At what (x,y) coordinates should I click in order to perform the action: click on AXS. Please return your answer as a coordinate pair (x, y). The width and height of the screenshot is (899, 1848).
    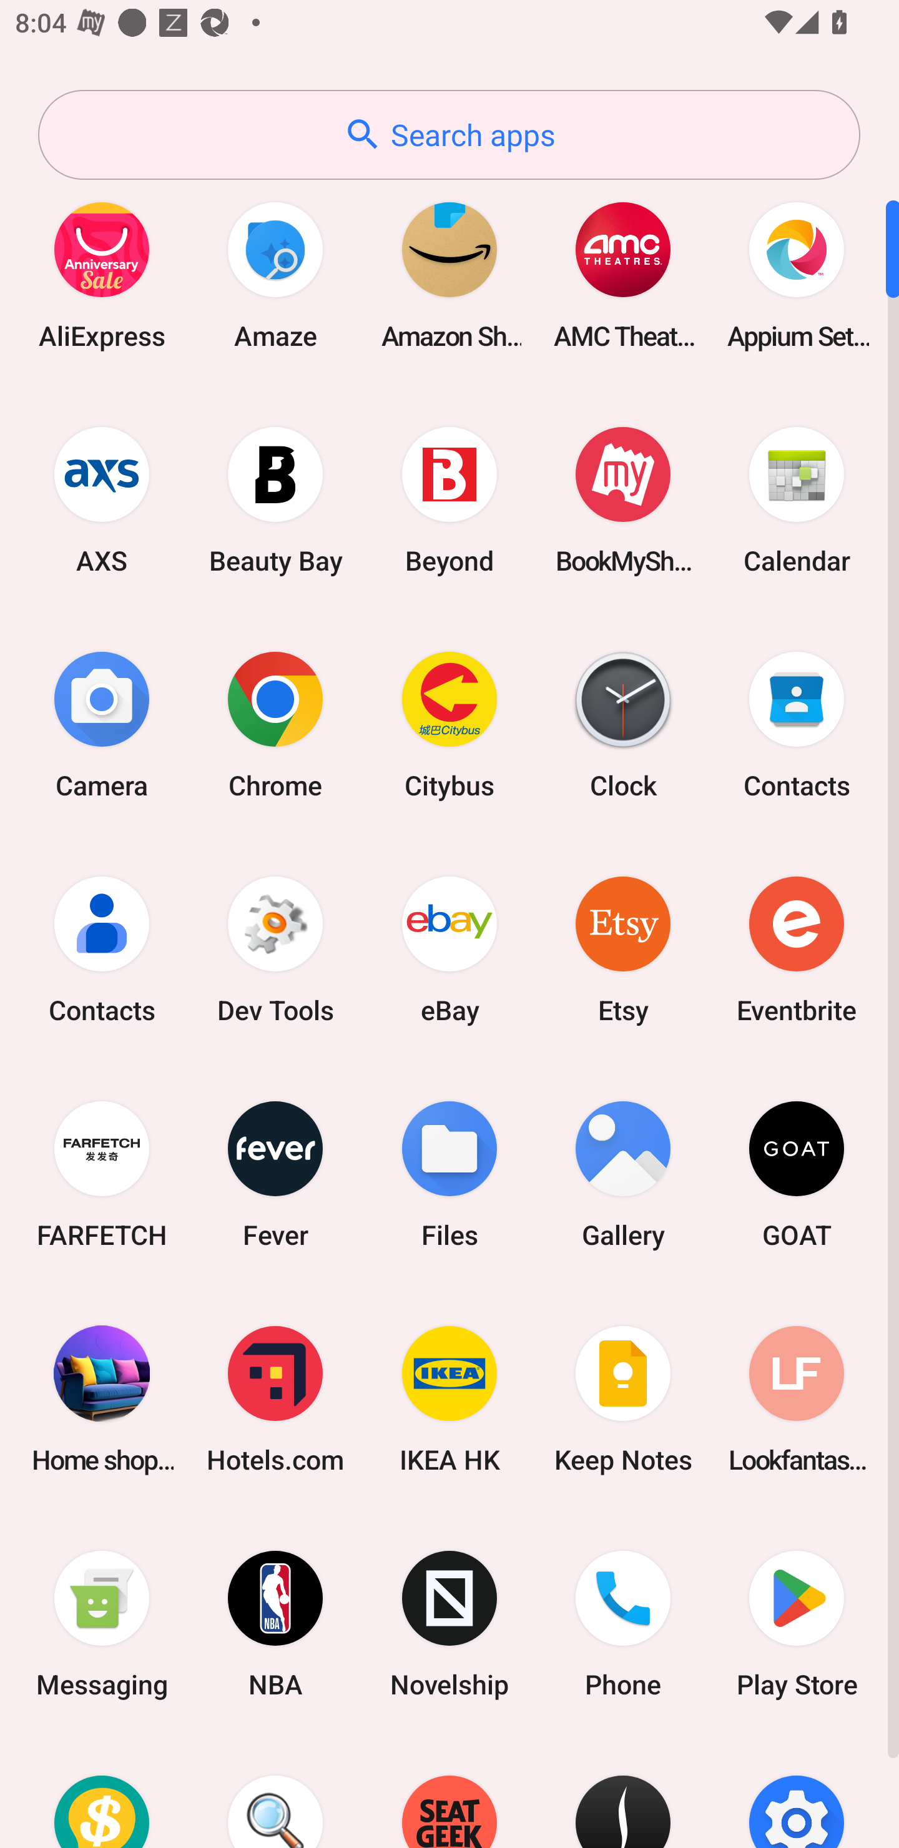
    Looking at the image, I should click on (102, 499).